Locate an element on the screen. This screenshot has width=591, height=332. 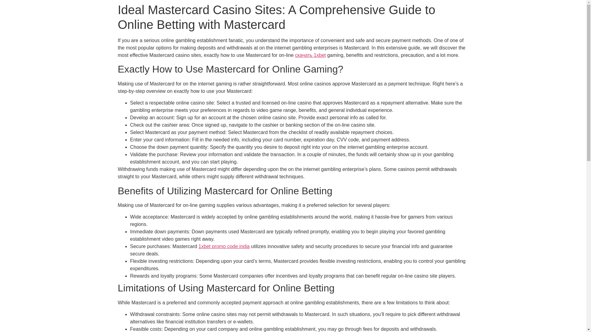
1xbet promo code india is located at coordinates (224, 246).